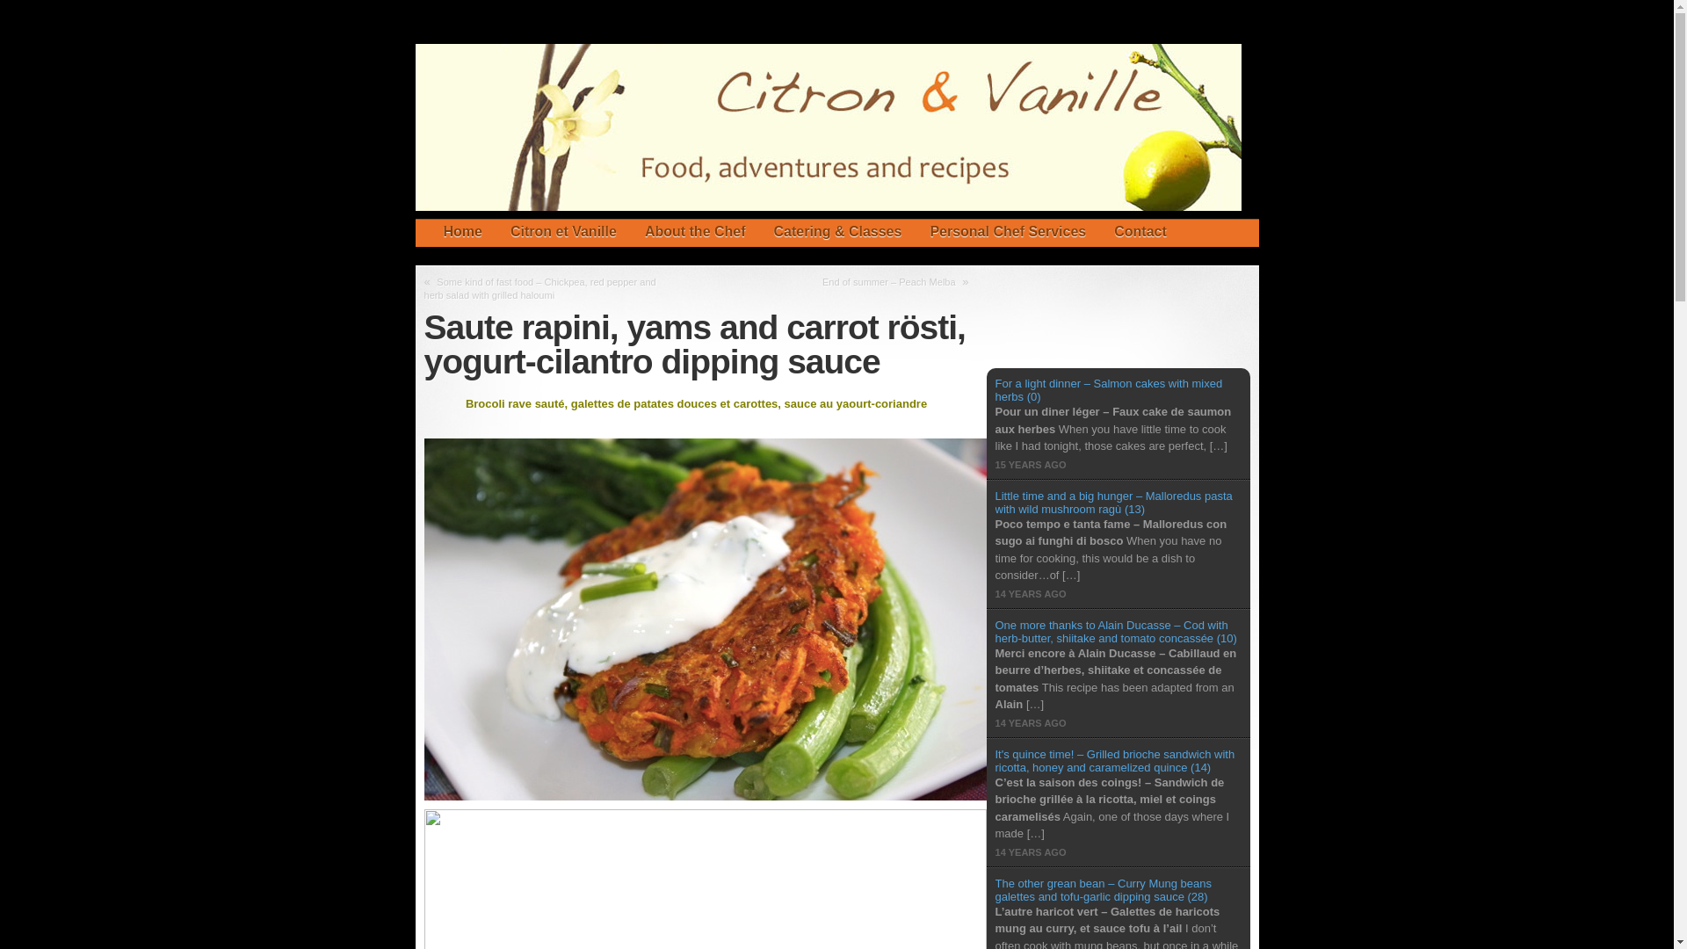 This screenshot has width=1687, height=949. Describe the element at coordinates (1140, 232) in the screenshot. I see `Contact` at that location.